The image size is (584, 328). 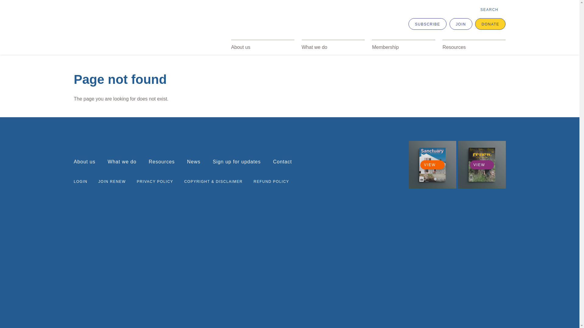 What do you see at coordinates (329, 179) in the screenshot?
I see `Facebook` at bounding box center [329, 179].